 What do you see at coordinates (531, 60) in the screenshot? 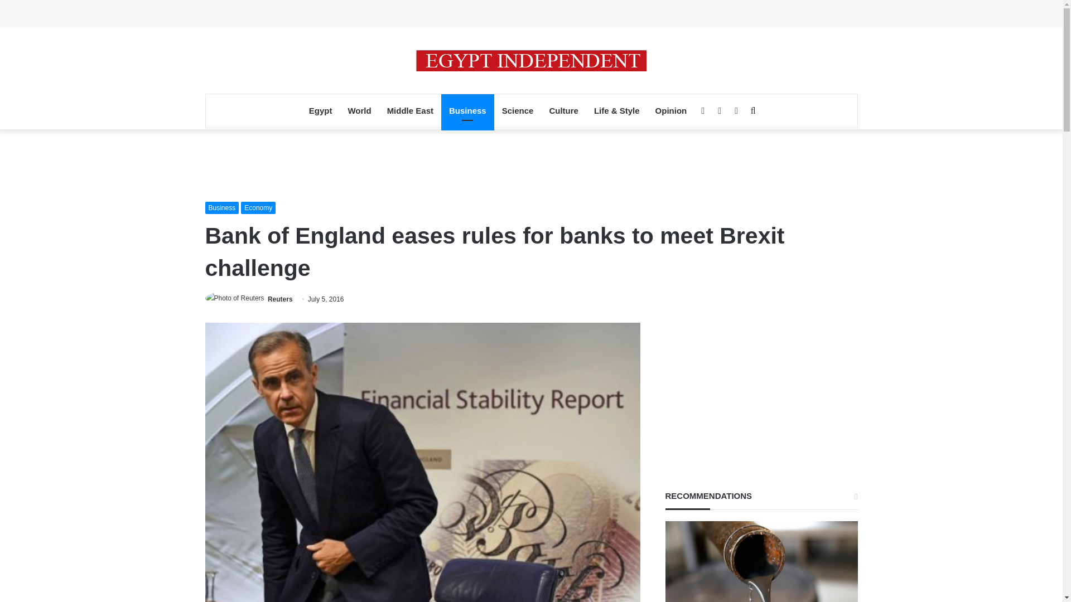
I see `Egypt Independent` at bounding box center [531, 60].